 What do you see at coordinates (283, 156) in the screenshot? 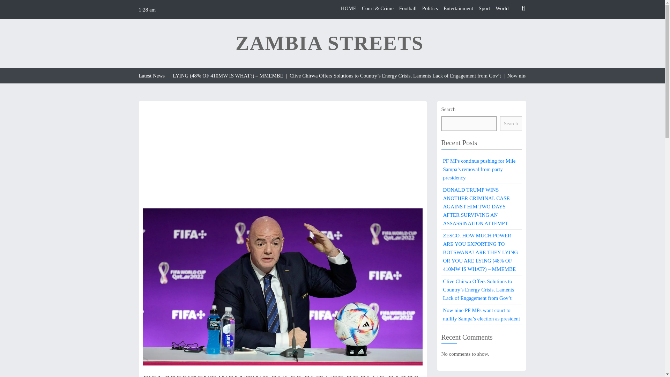
I see `Advertisement` at bounding box center [283, 156].